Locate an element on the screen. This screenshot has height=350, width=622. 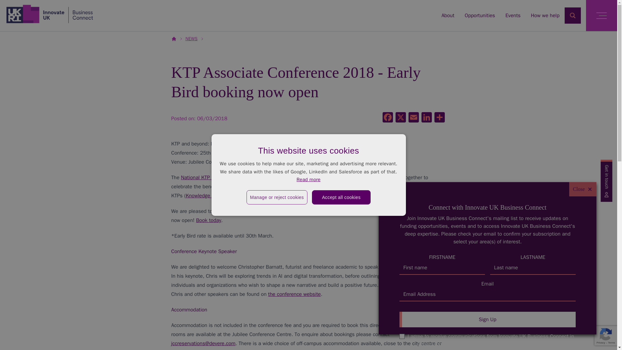
LinkedIn is located at coordinates (426, 118).